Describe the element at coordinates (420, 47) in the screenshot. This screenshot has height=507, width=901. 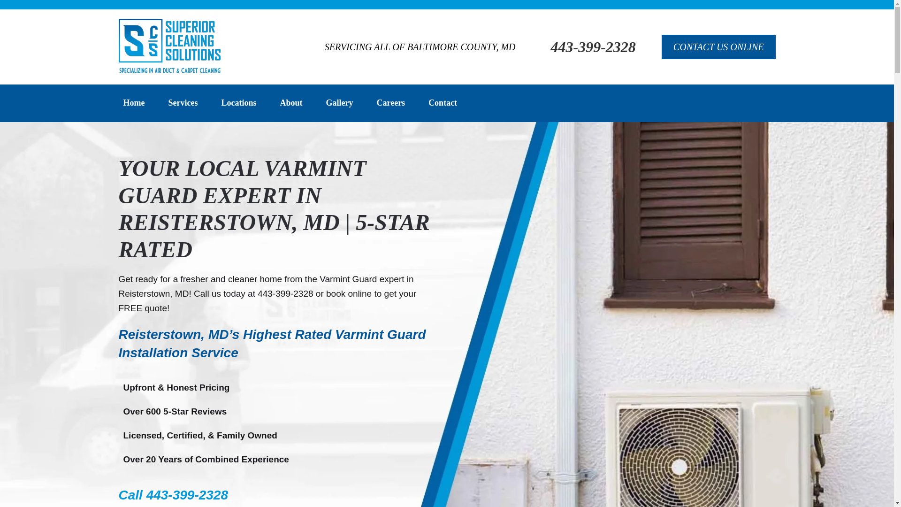
I see `SERVICING ALL OF BALTIMORE COUNTY, MD` at that location.